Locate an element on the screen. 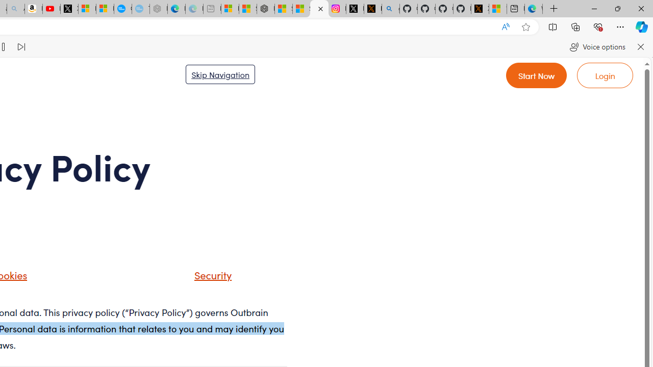  Security is located at coordinates (210, 274).